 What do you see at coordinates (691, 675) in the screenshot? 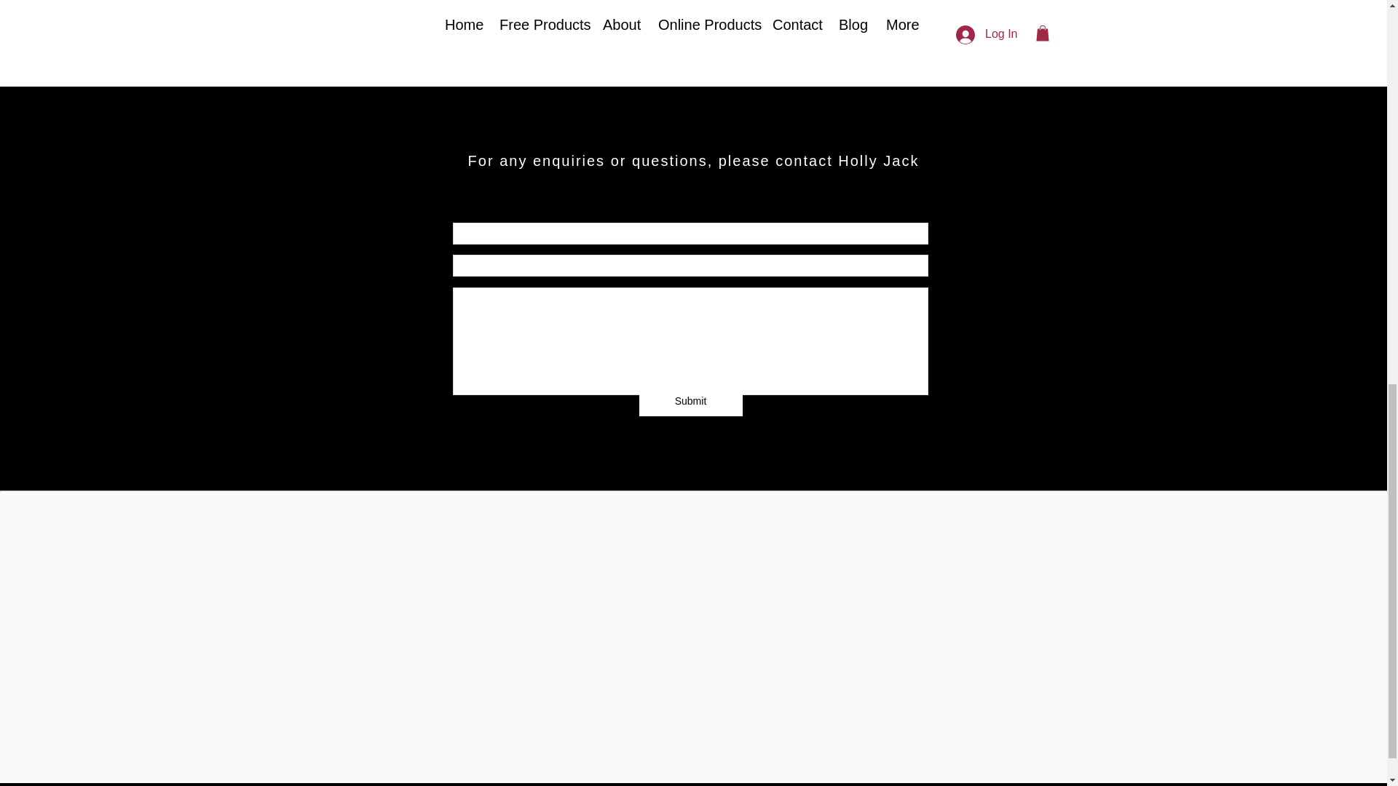
I see `Store Policy   ` at bounding box center [691, 675].